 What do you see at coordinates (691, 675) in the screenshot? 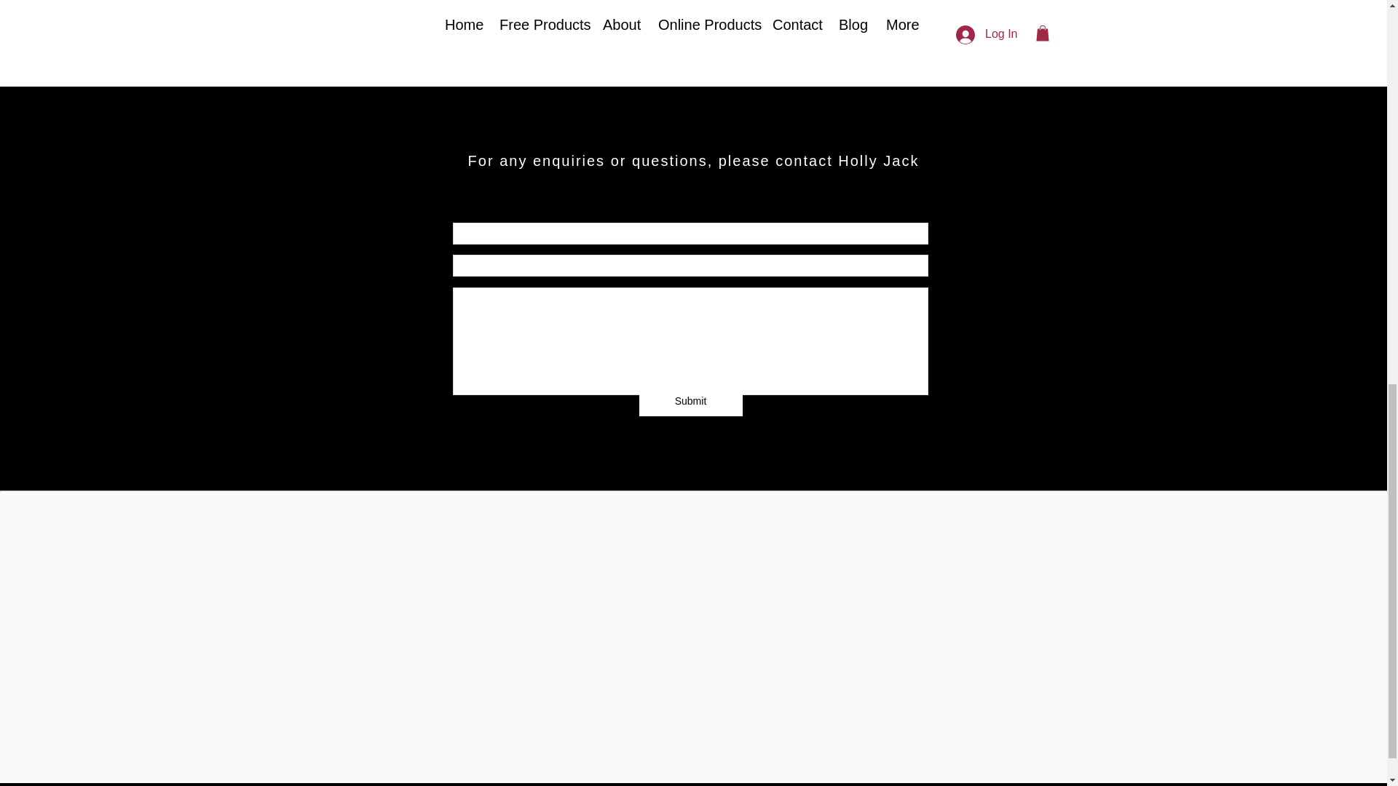
I see `Store Policy   ` at bounding box center [691, 675].